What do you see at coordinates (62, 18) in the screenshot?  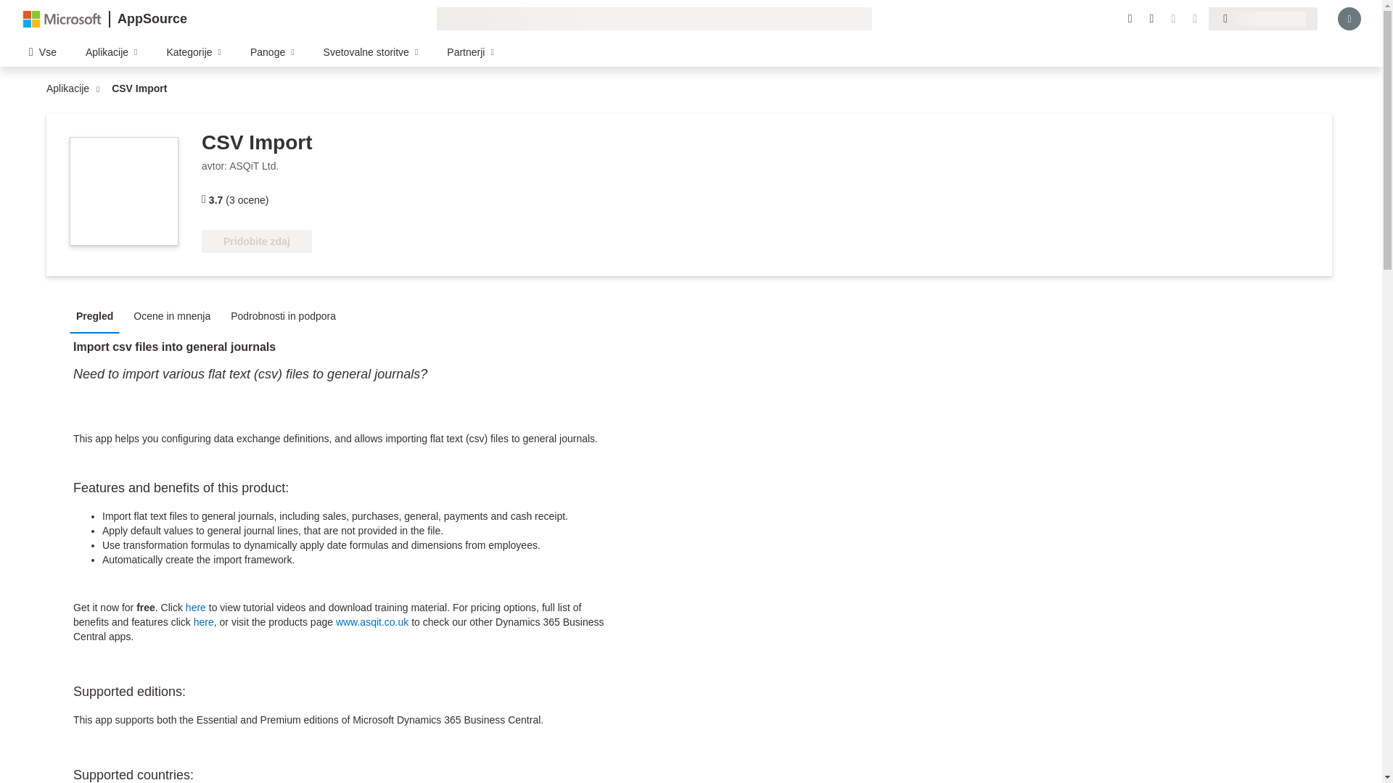 I see `Microsoft` at bounding box center [62, 18].